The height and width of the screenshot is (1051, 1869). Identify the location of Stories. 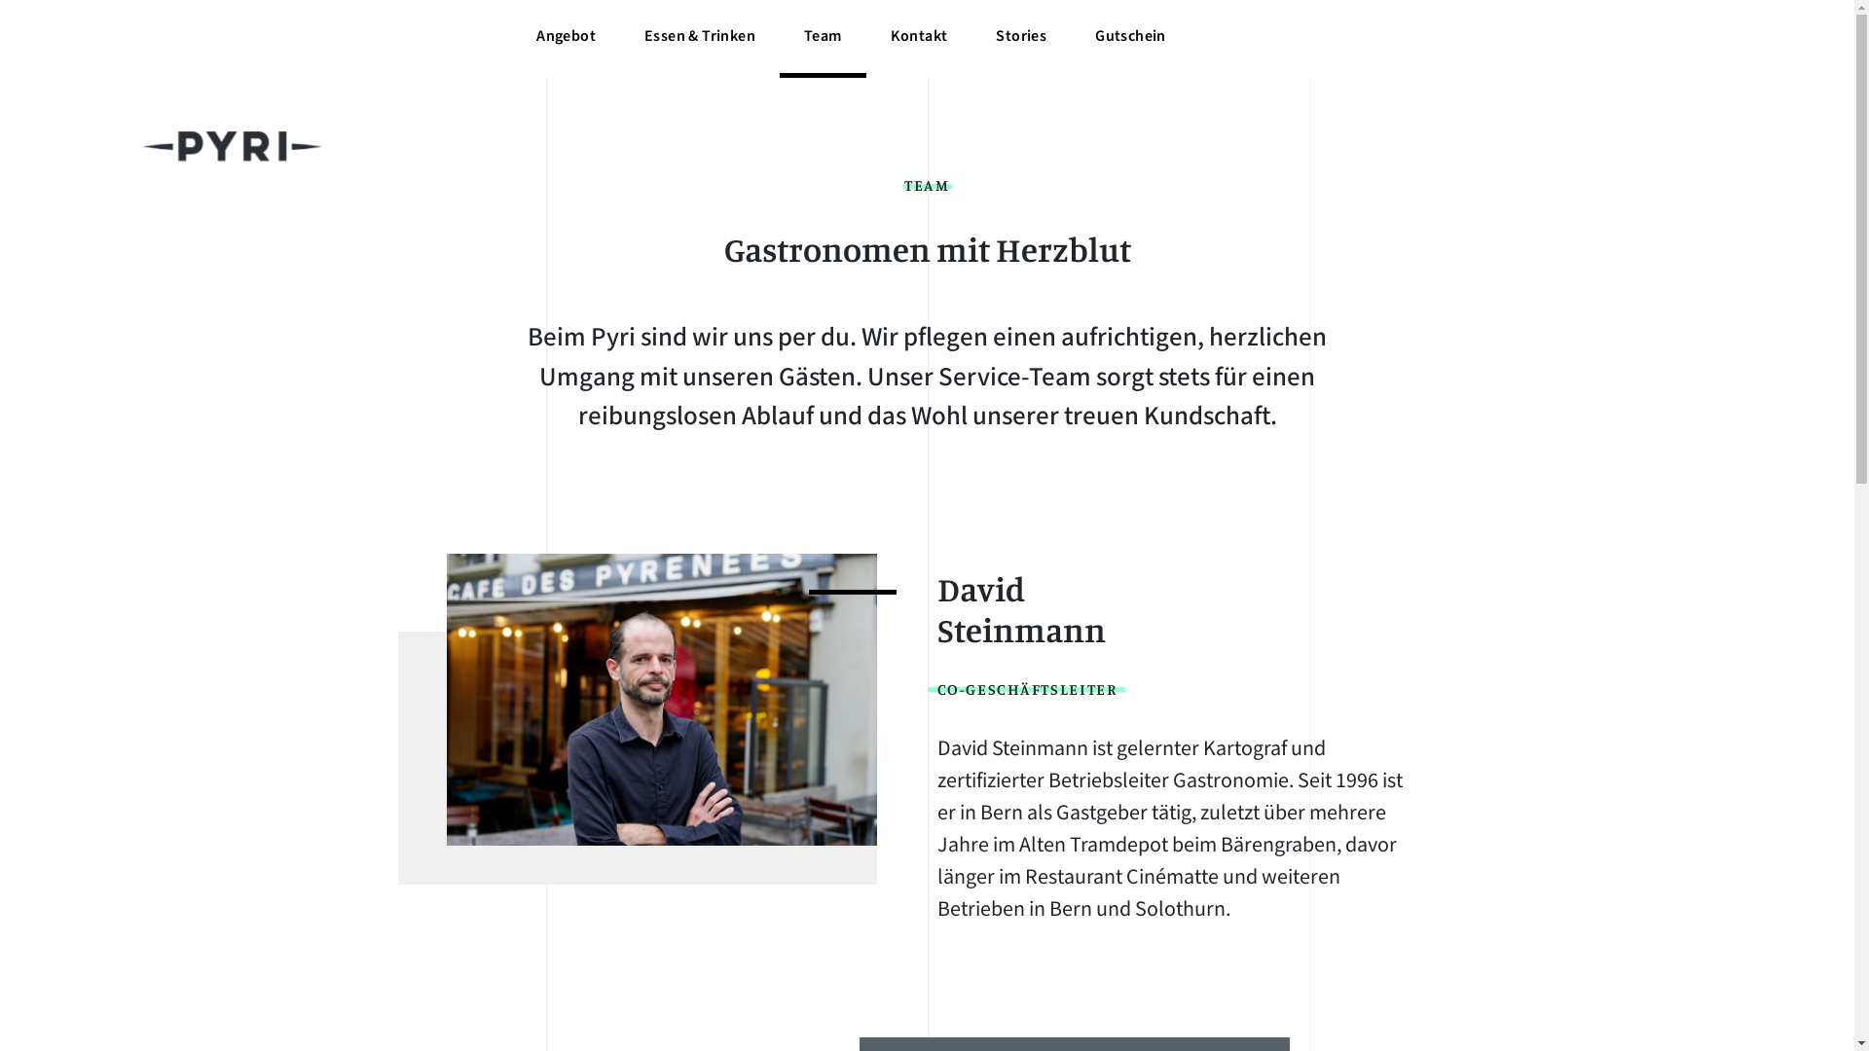
(1021, 39).